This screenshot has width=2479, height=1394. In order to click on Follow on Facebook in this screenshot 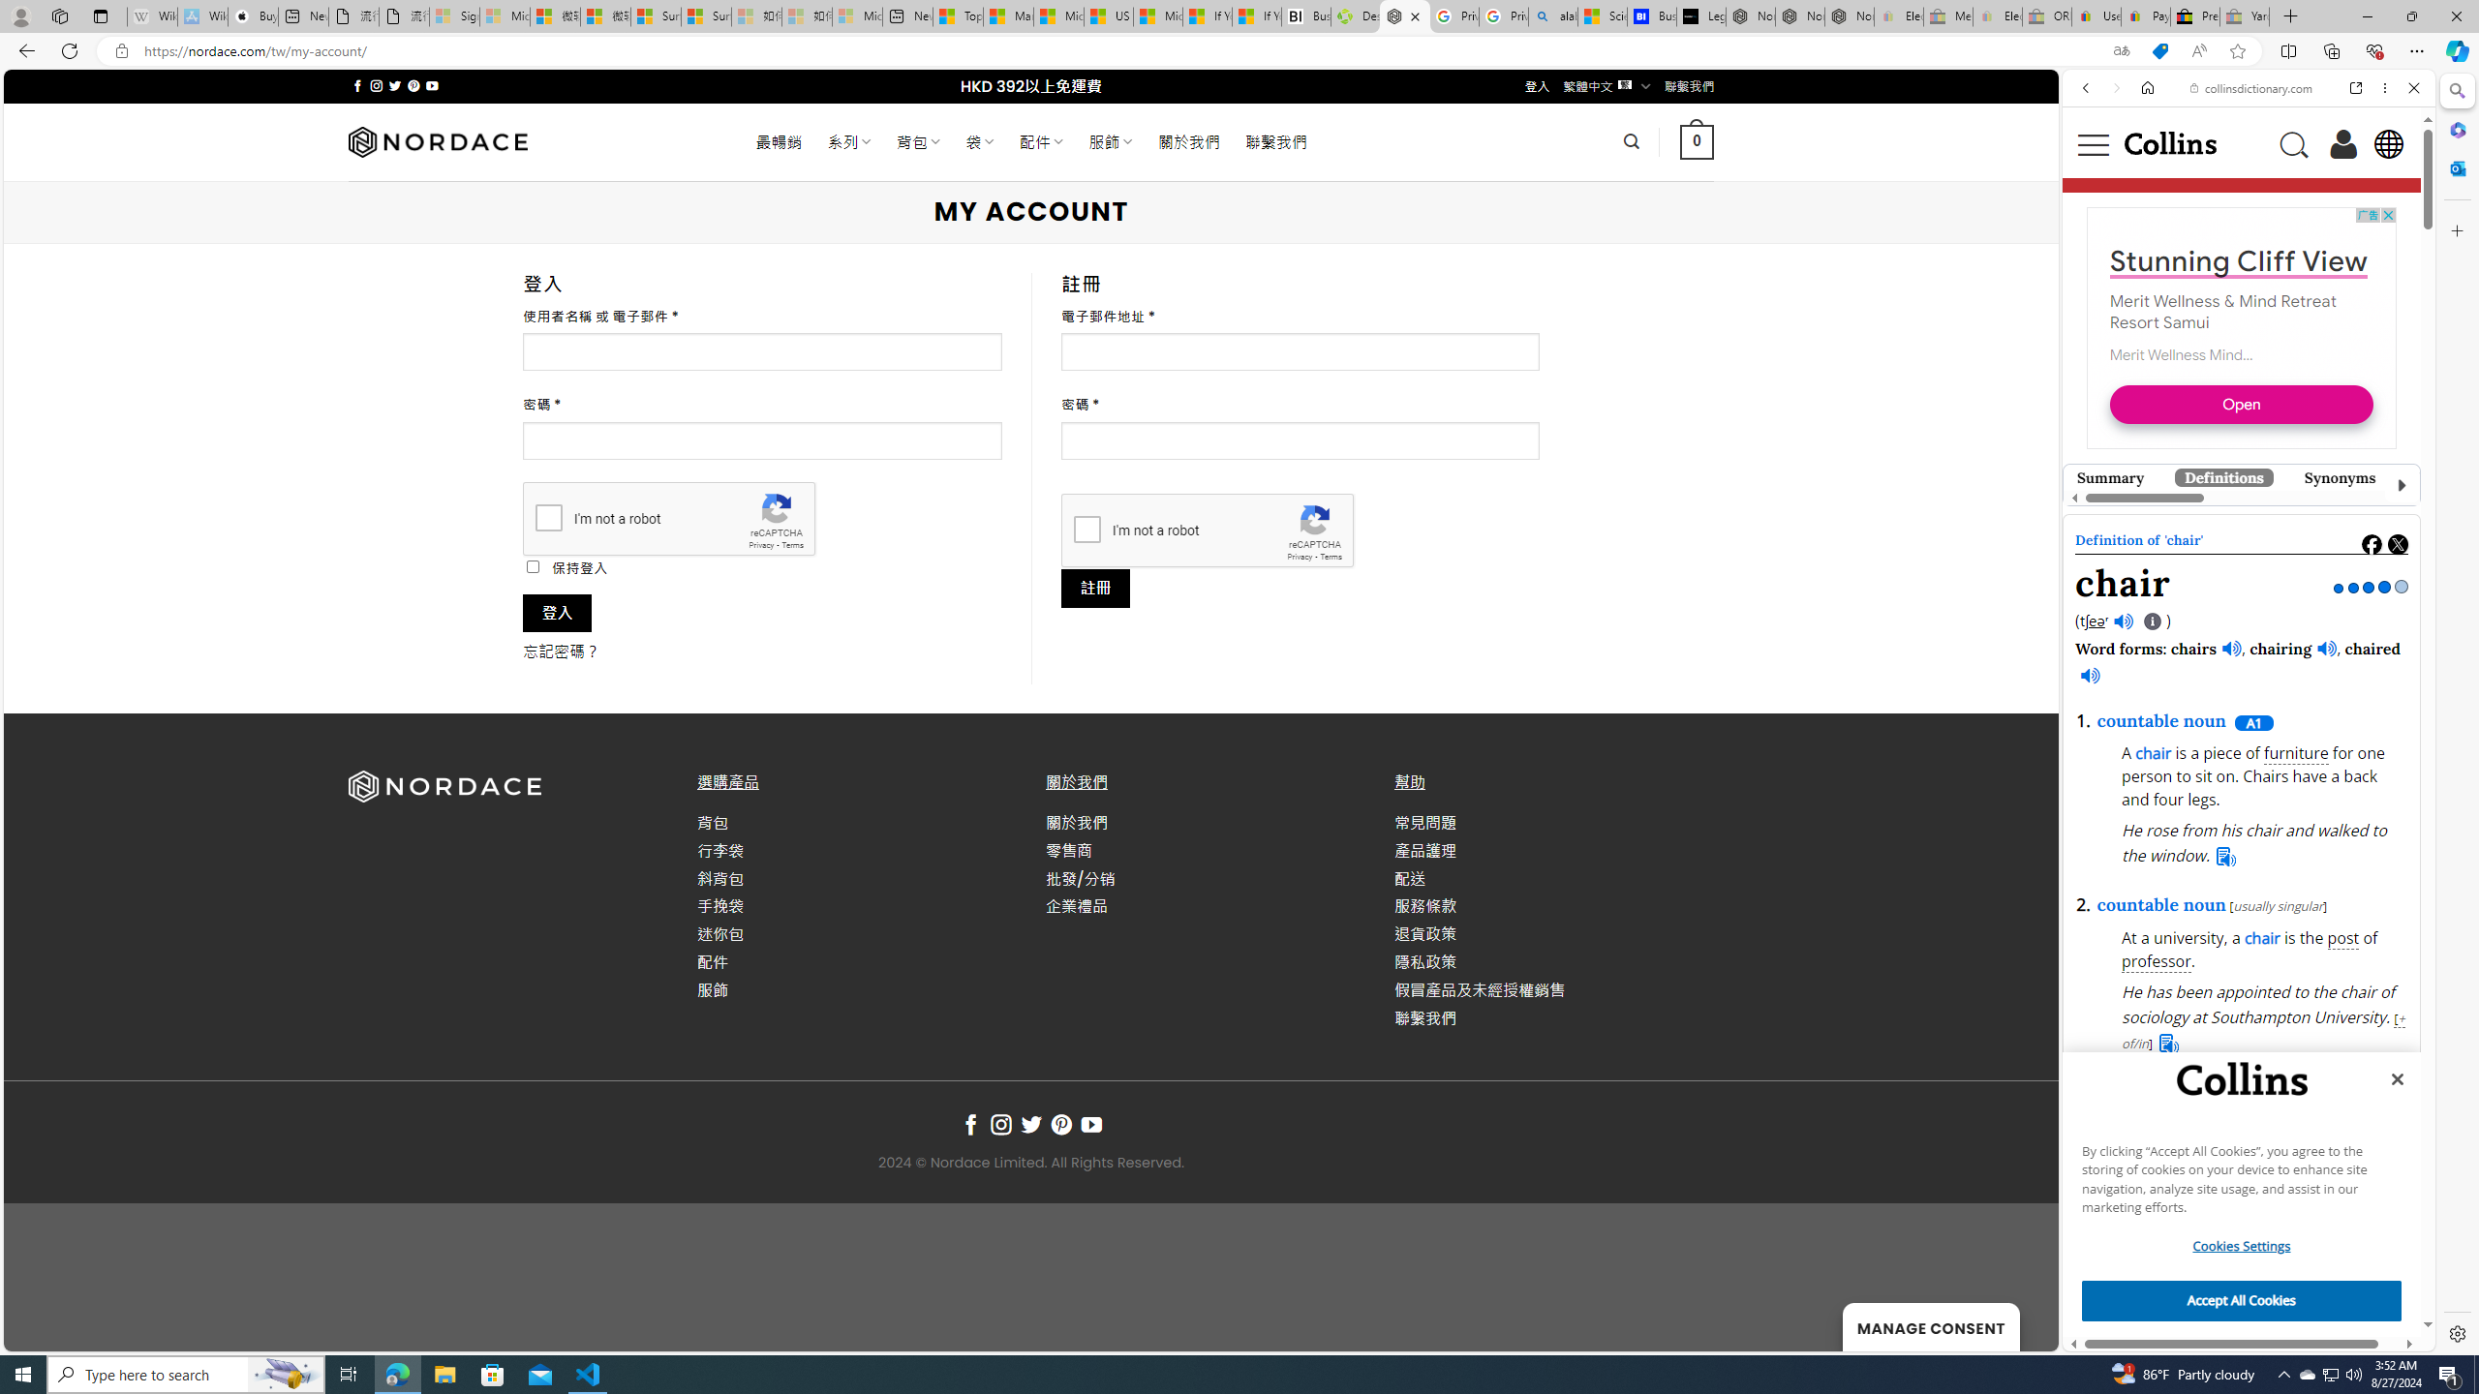, I will do `click(971, 1125)`.